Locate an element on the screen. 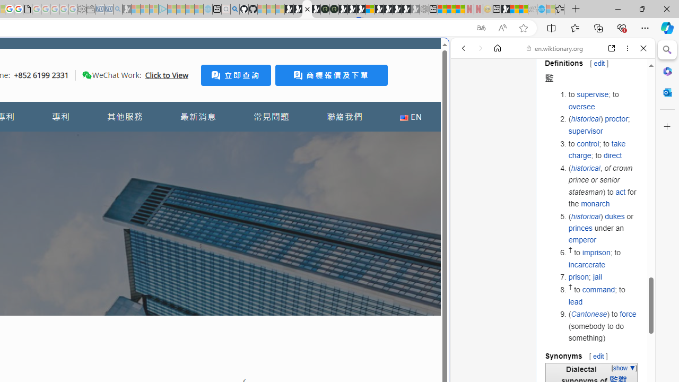 This screenshot has height=382, width=679. Home is located at coordinates (498, 48).